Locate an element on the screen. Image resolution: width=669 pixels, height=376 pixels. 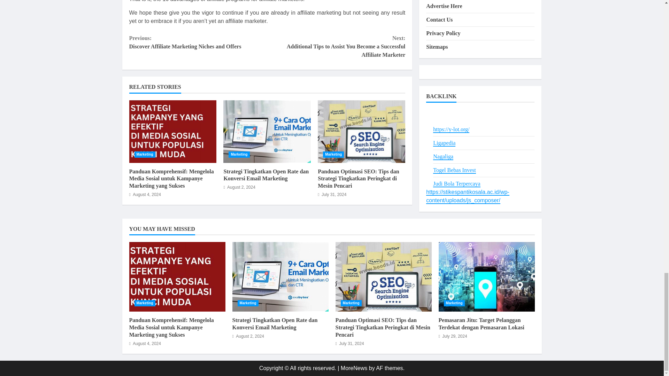
Marketing is located at coordinates (239, 155).